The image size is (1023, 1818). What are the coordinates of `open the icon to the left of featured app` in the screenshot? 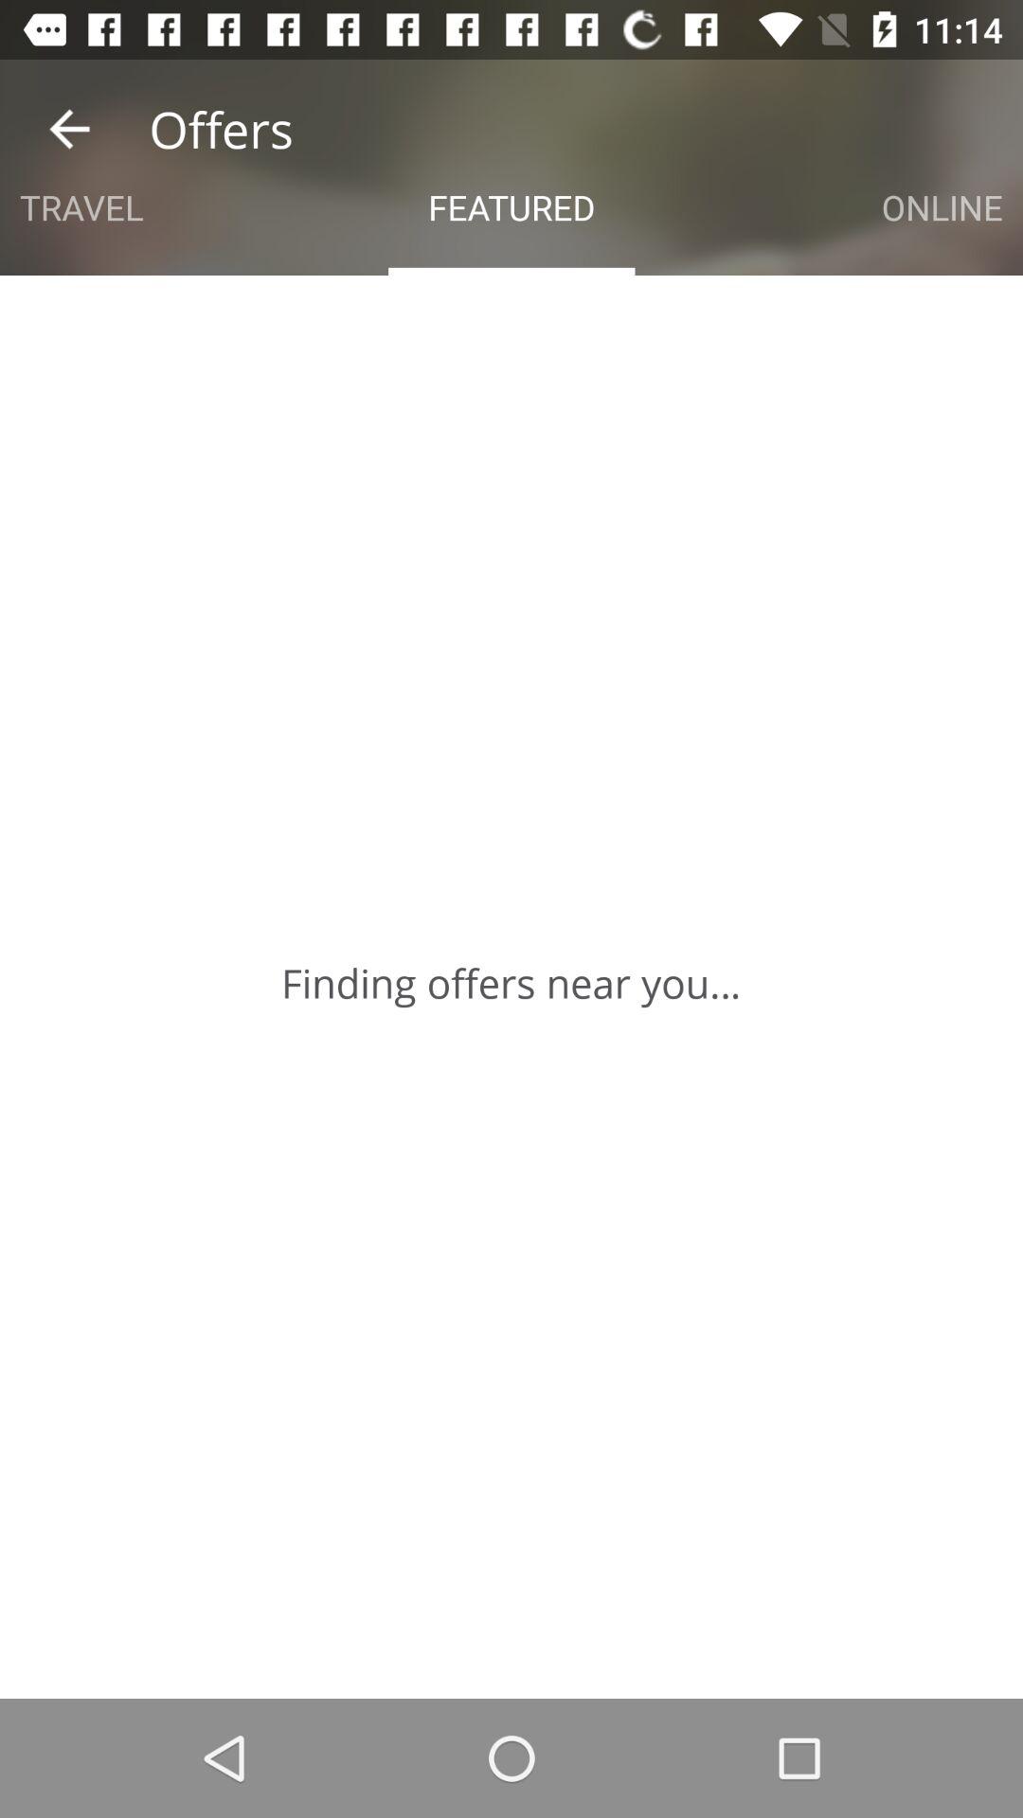 It's located at (81, 206).